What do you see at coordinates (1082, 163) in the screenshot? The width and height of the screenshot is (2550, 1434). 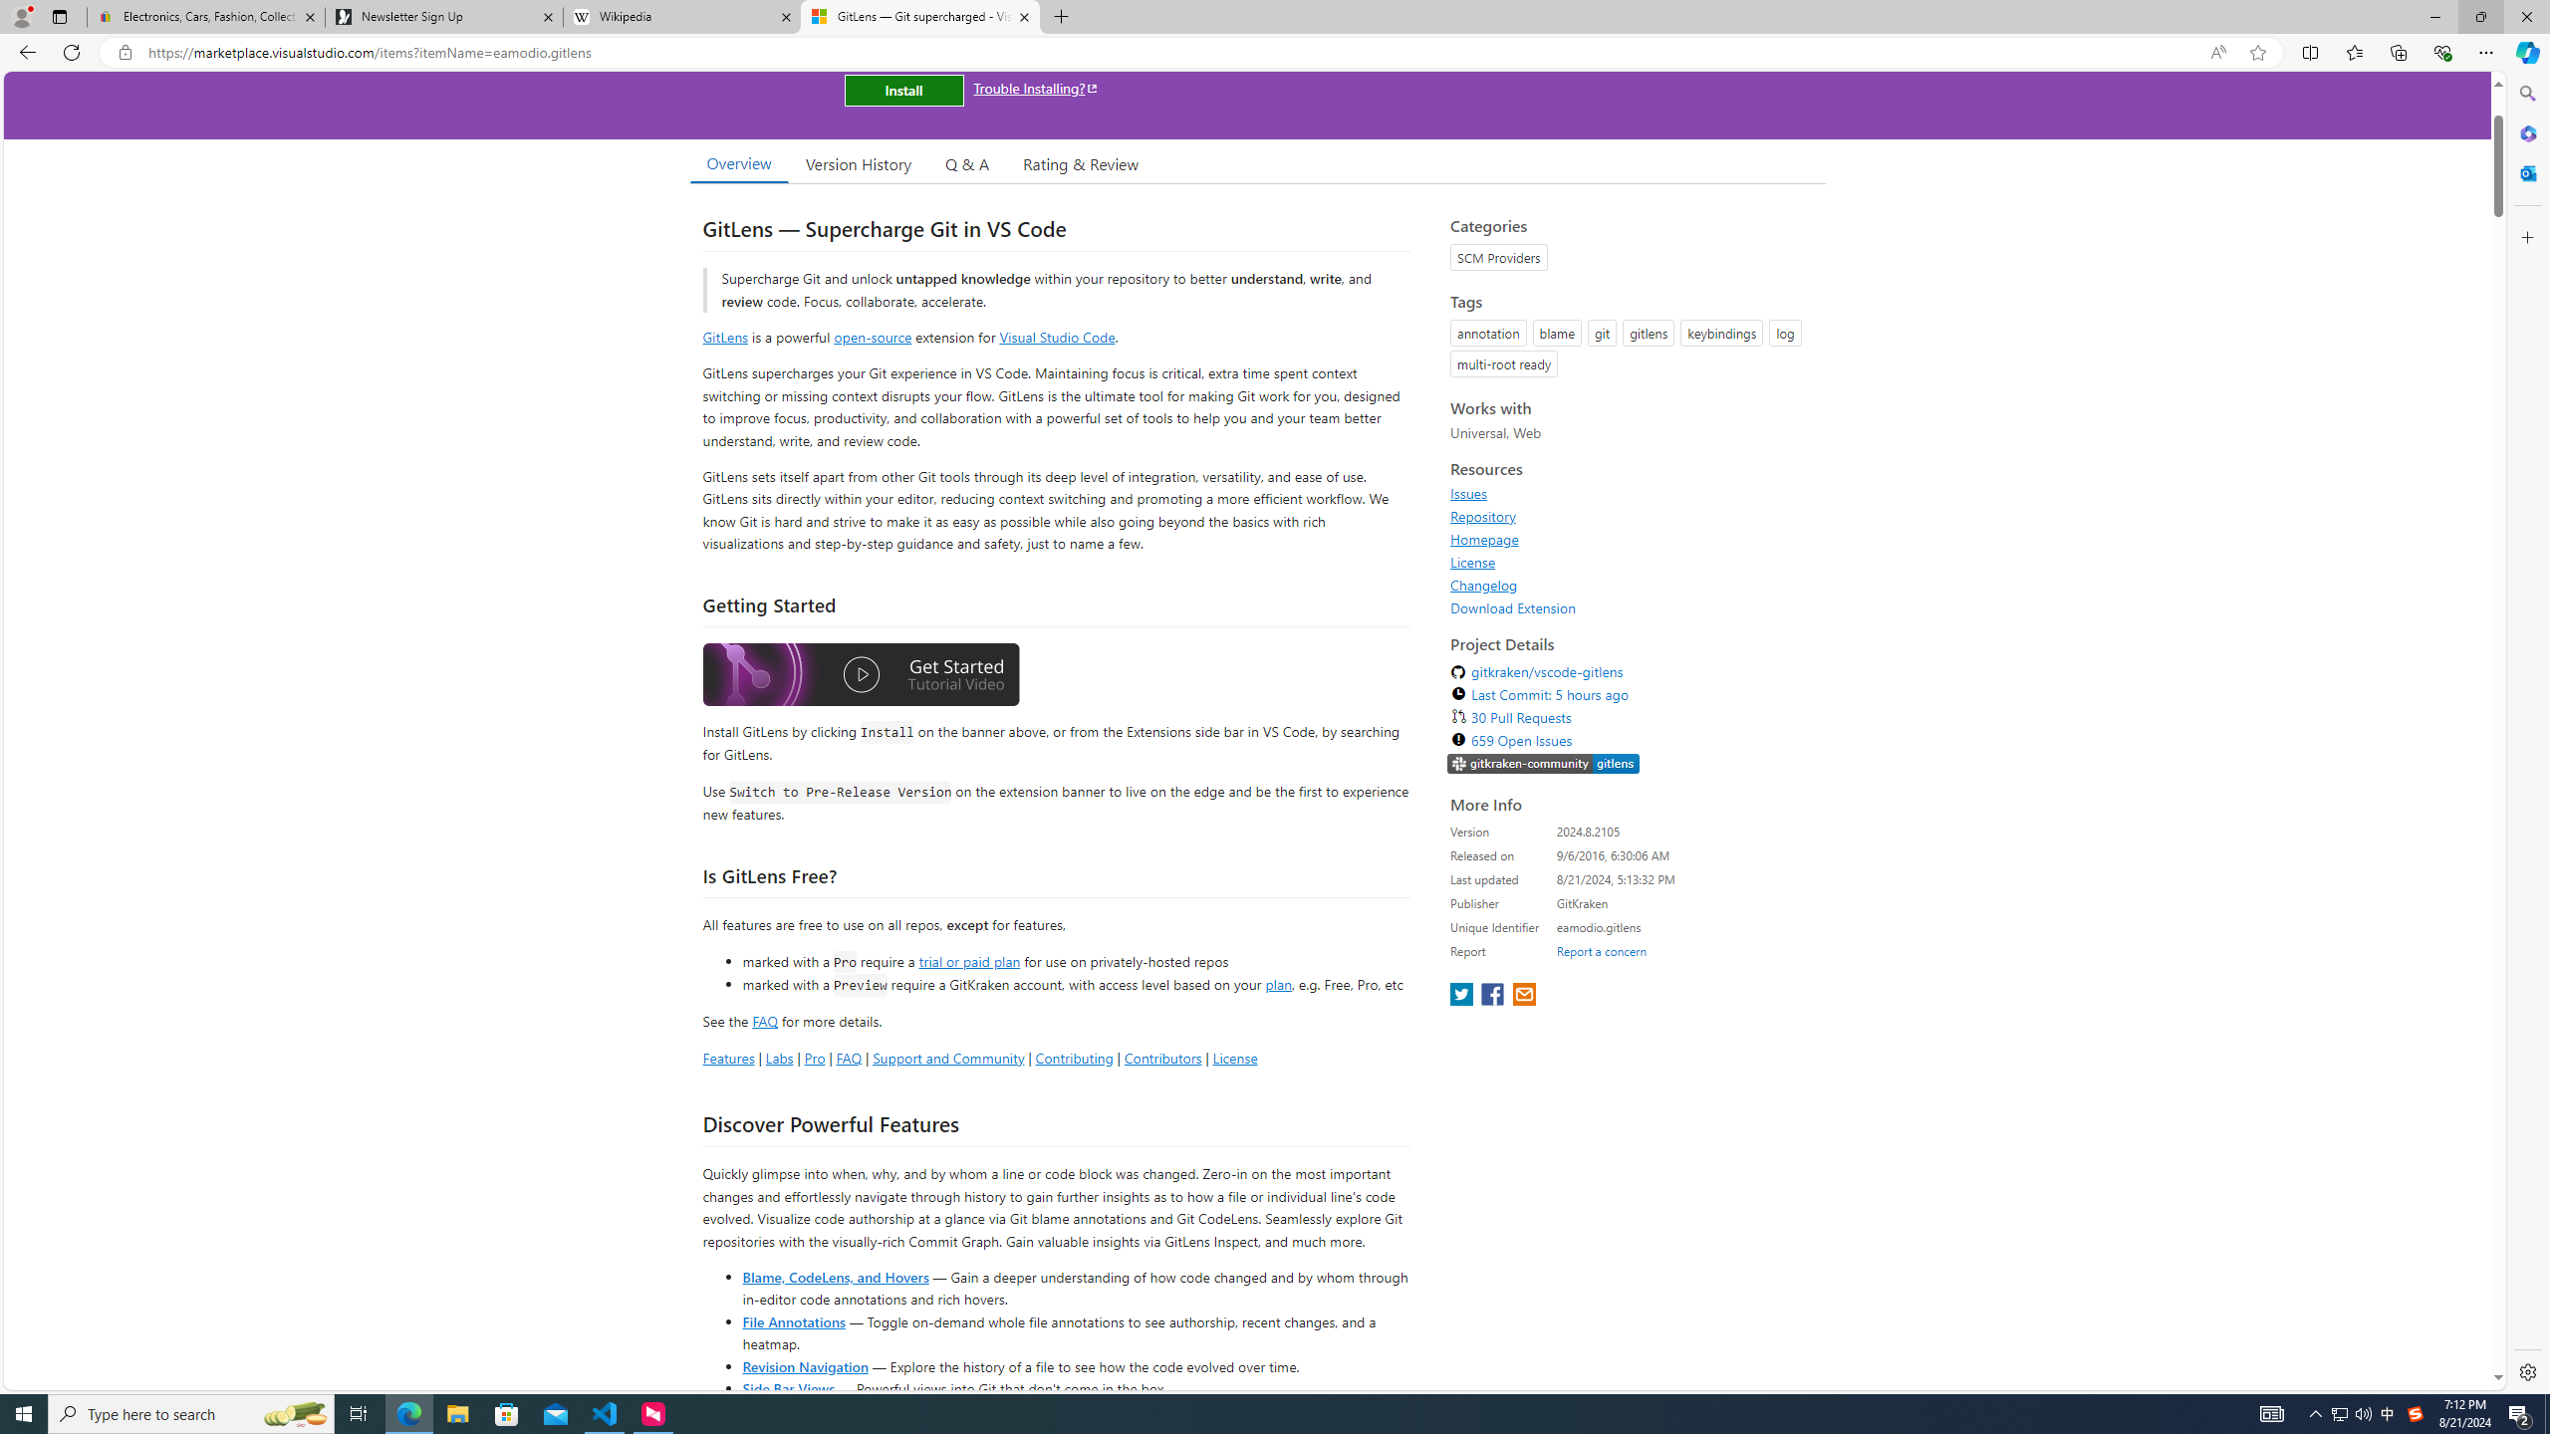 I see `Rating & Review` at bounding box center [1082, 163].